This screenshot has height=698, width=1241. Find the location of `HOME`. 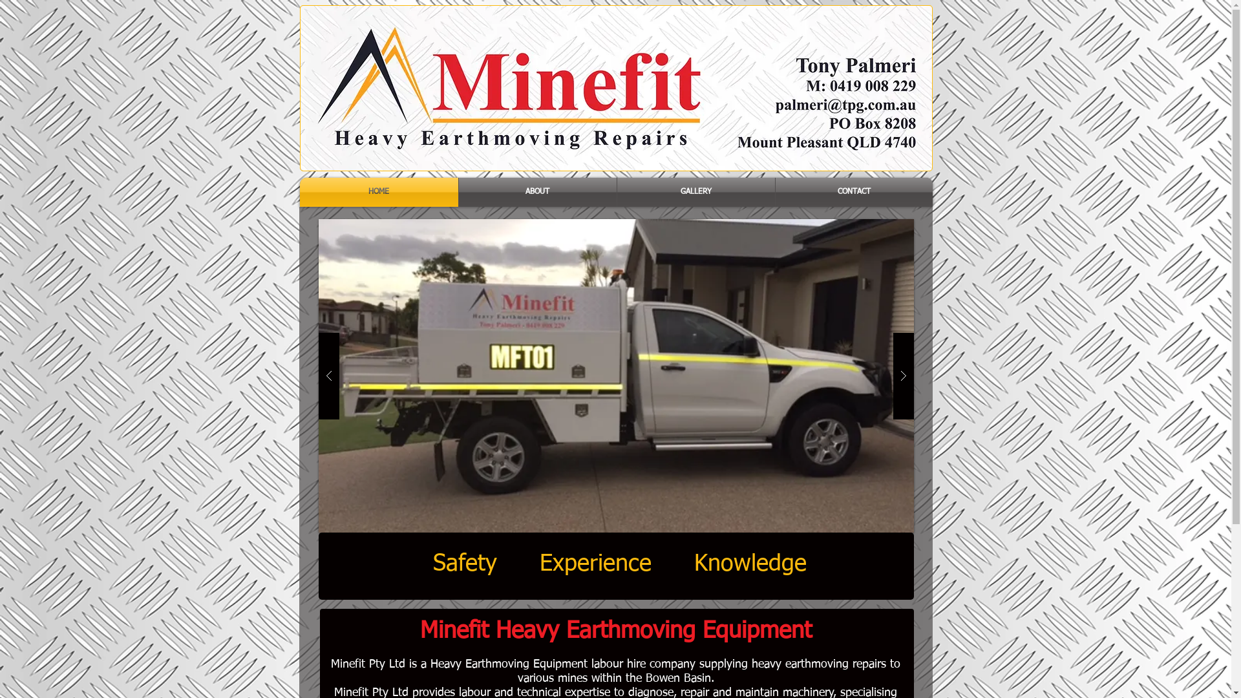

HOME is located at coordinates (379, 193).